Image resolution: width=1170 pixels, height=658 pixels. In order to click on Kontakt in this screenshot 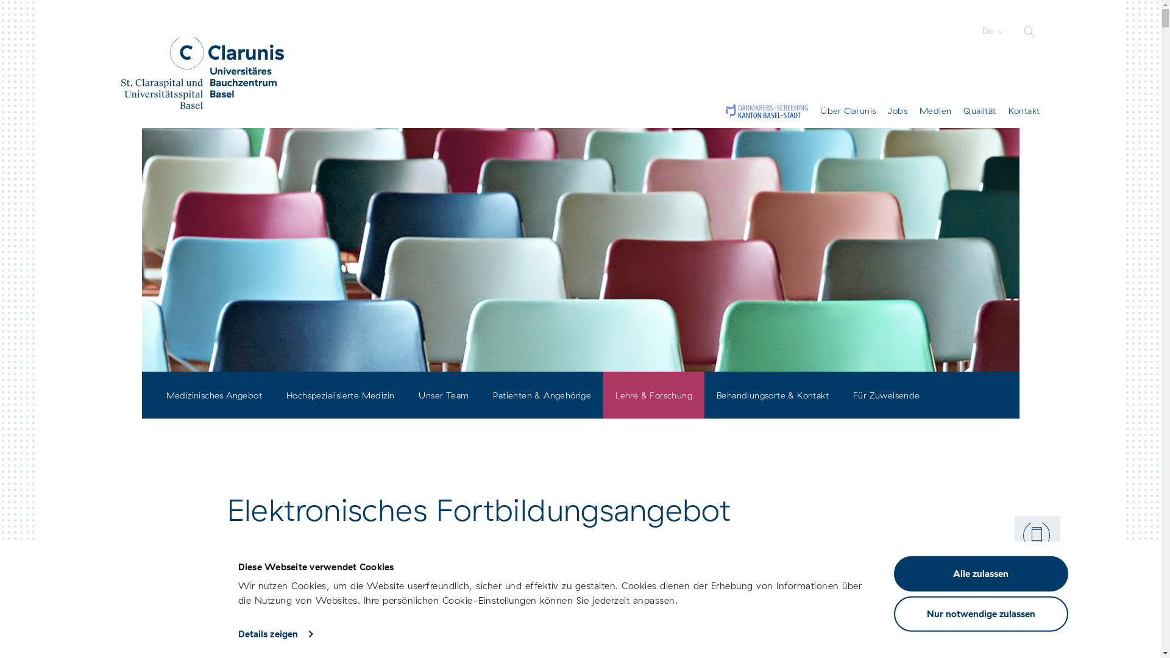, I will do `click(1024, 111)`.